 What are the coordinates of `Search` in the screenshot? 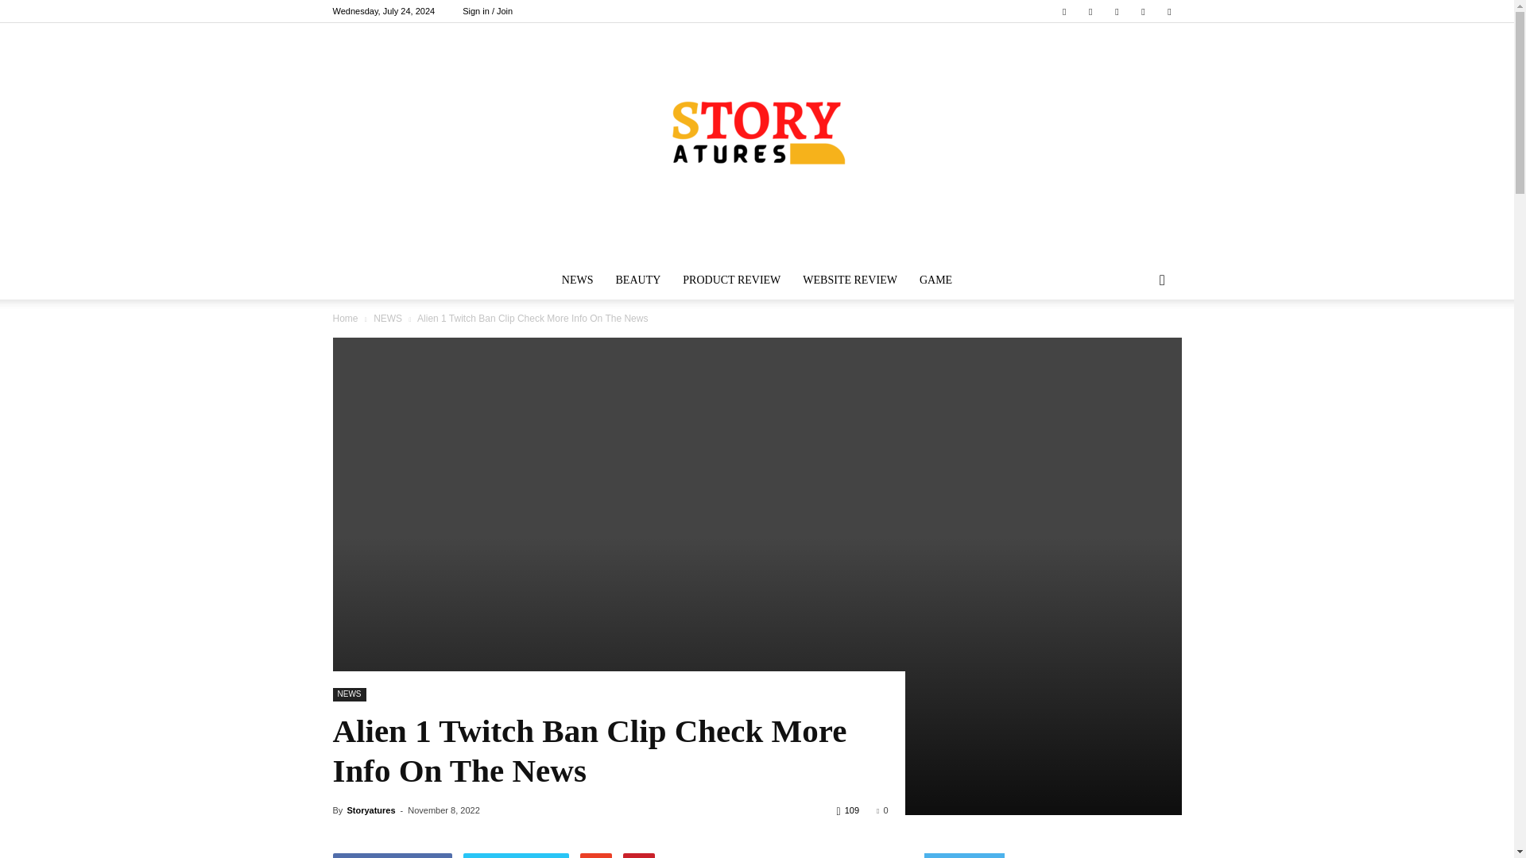 It's located at (1137, 343).